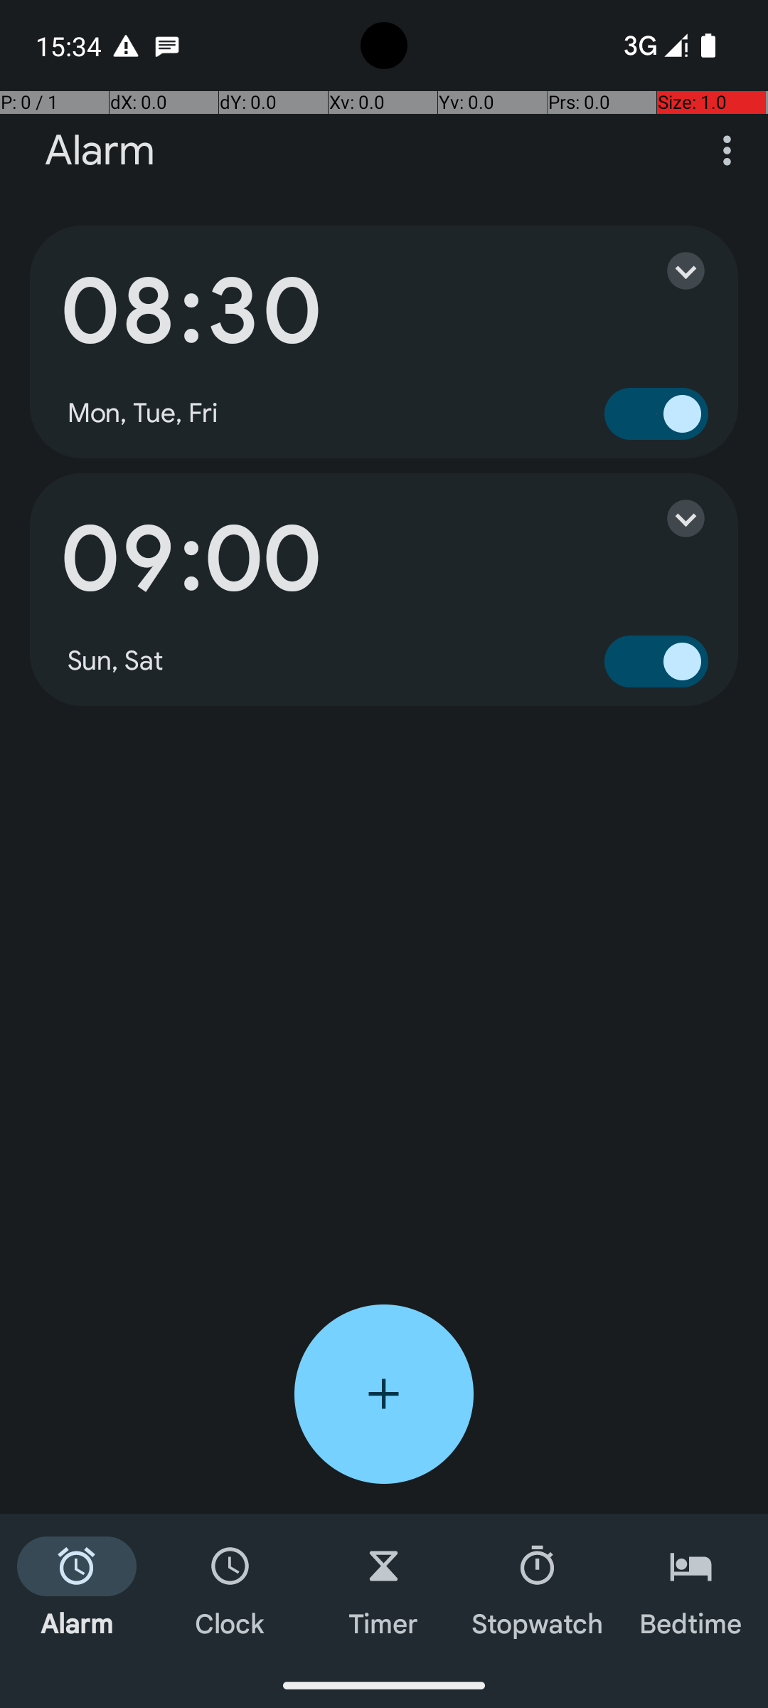 The width and height of the screenshot is (768, 1708). I want to click on Sun, Sat, so click(116, 661).